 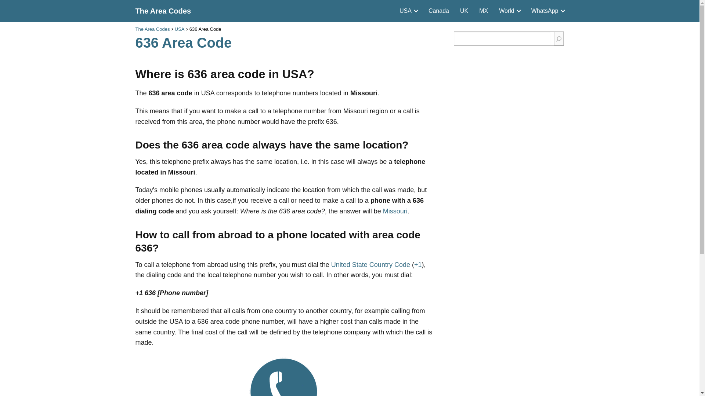 What do you see at coordinates (152, 29) in the screenshot?
I see `The Area Codes` at bounding box center [152, 29].